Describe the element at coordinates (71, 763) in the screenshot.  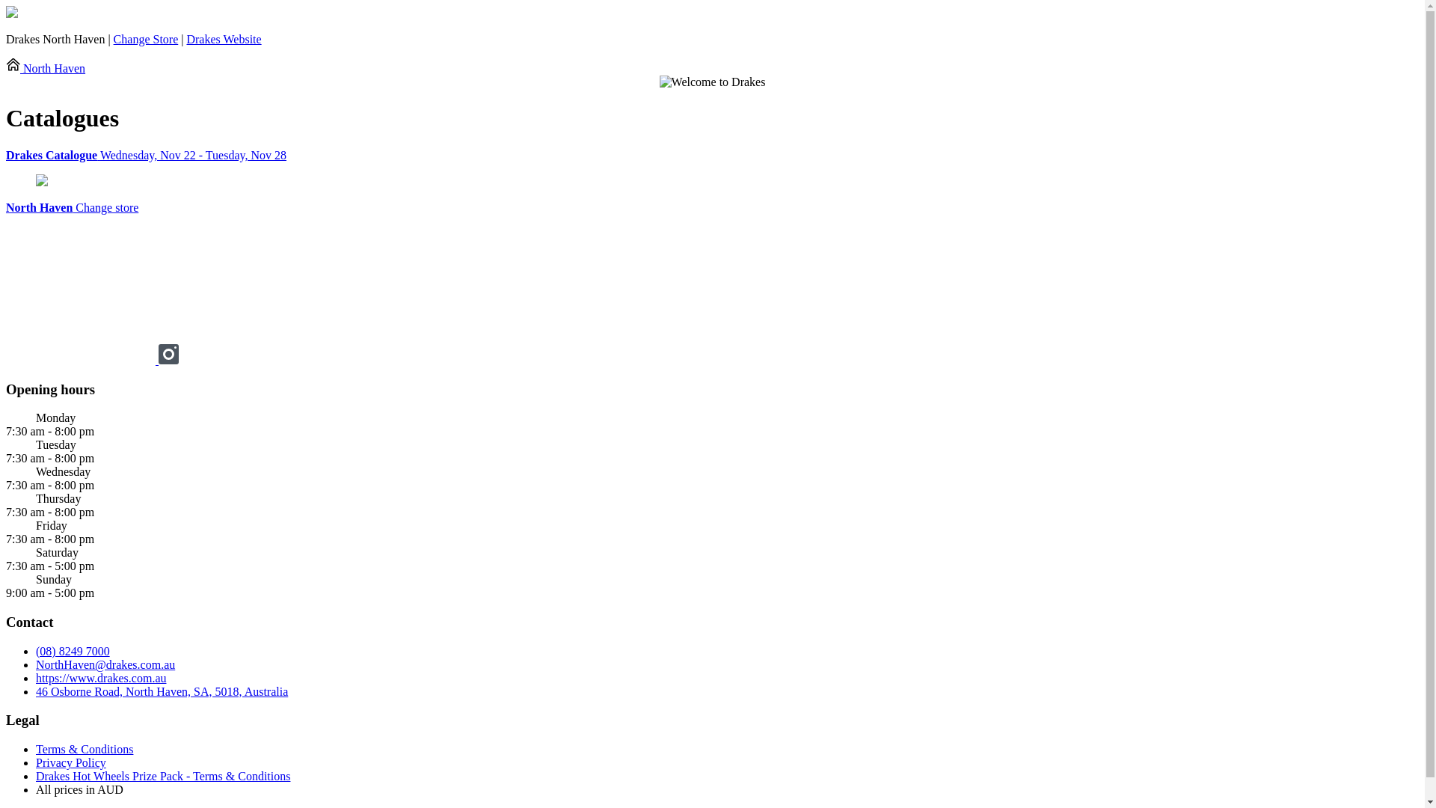
I see `Privacy Policy` at that location.